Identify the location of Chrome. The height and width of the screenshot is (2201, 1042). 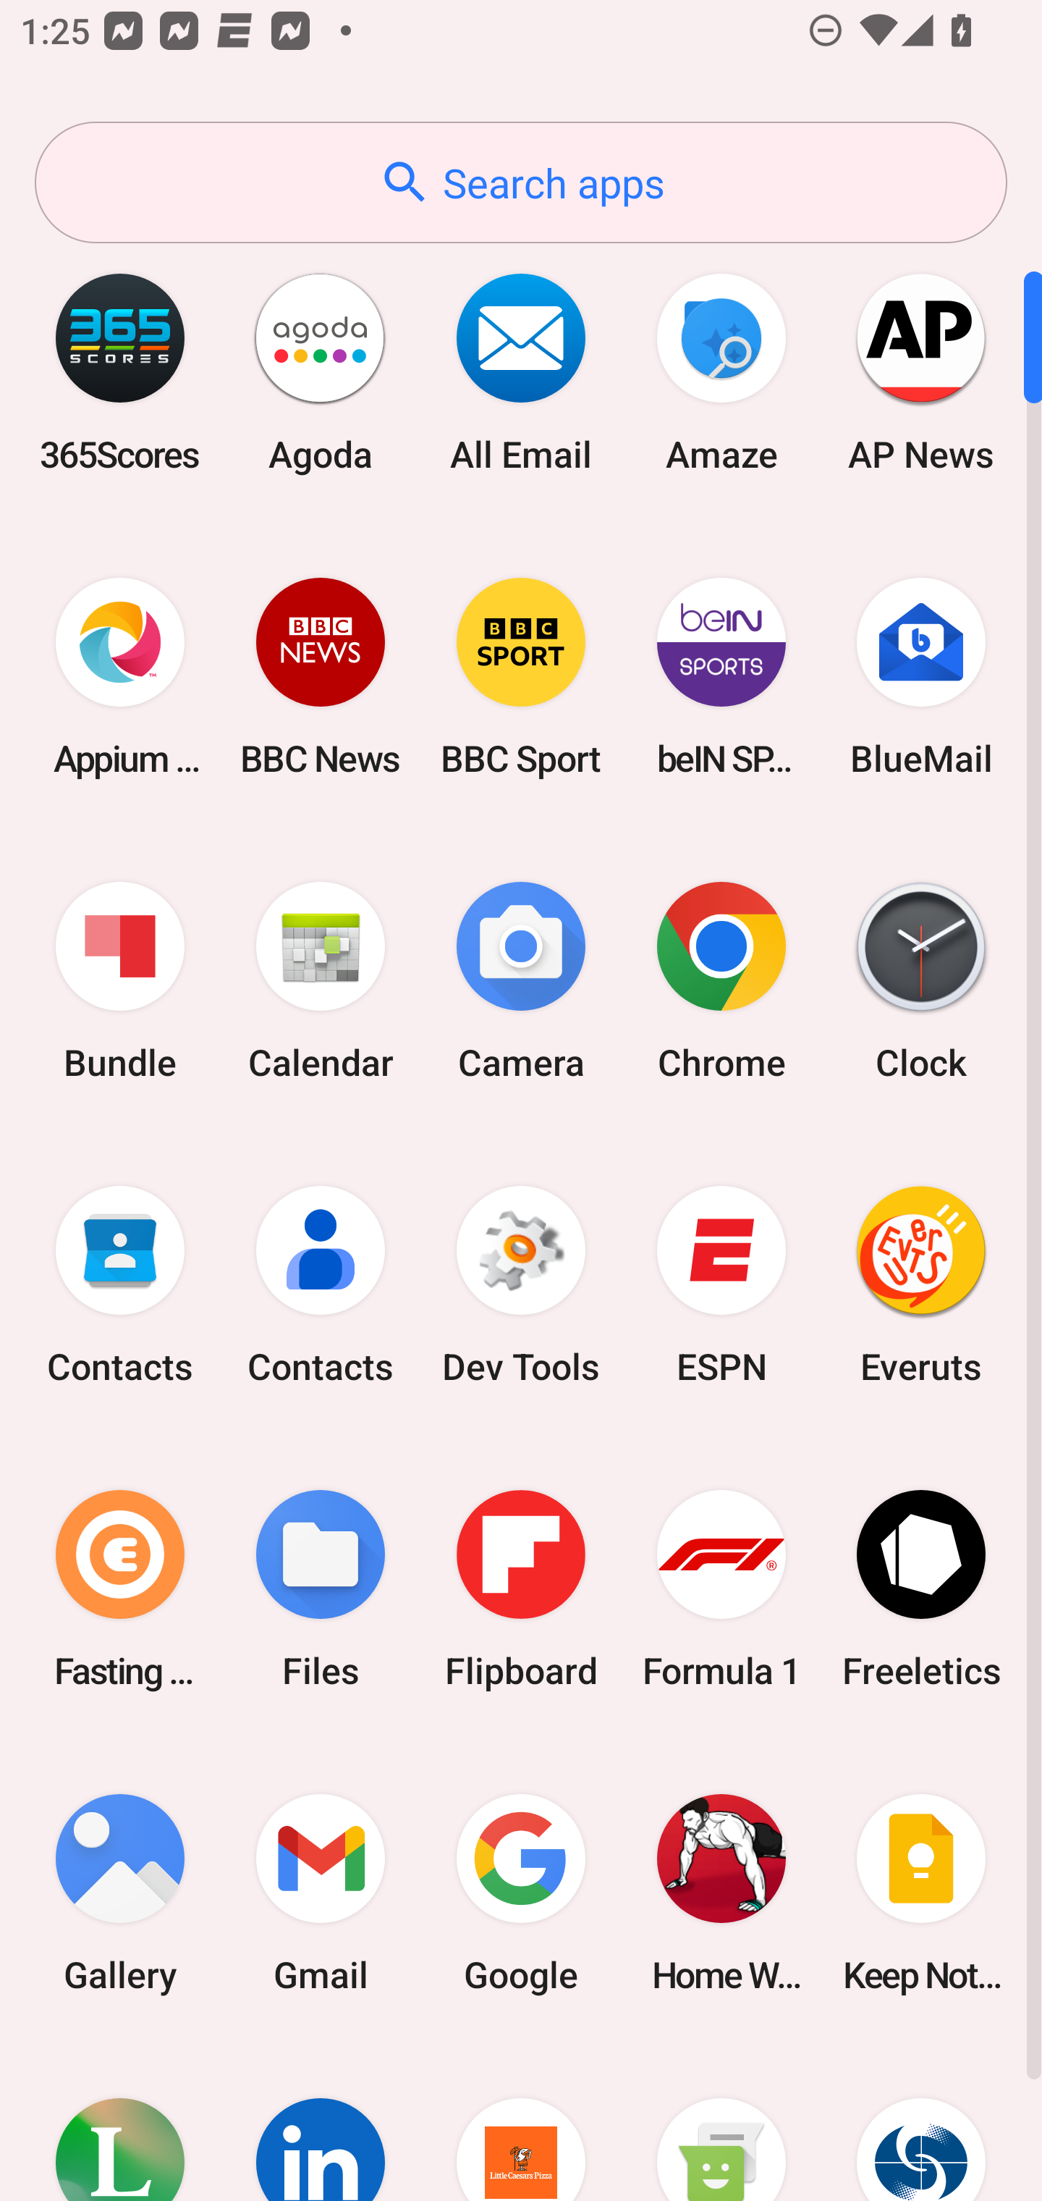
(721, 982).